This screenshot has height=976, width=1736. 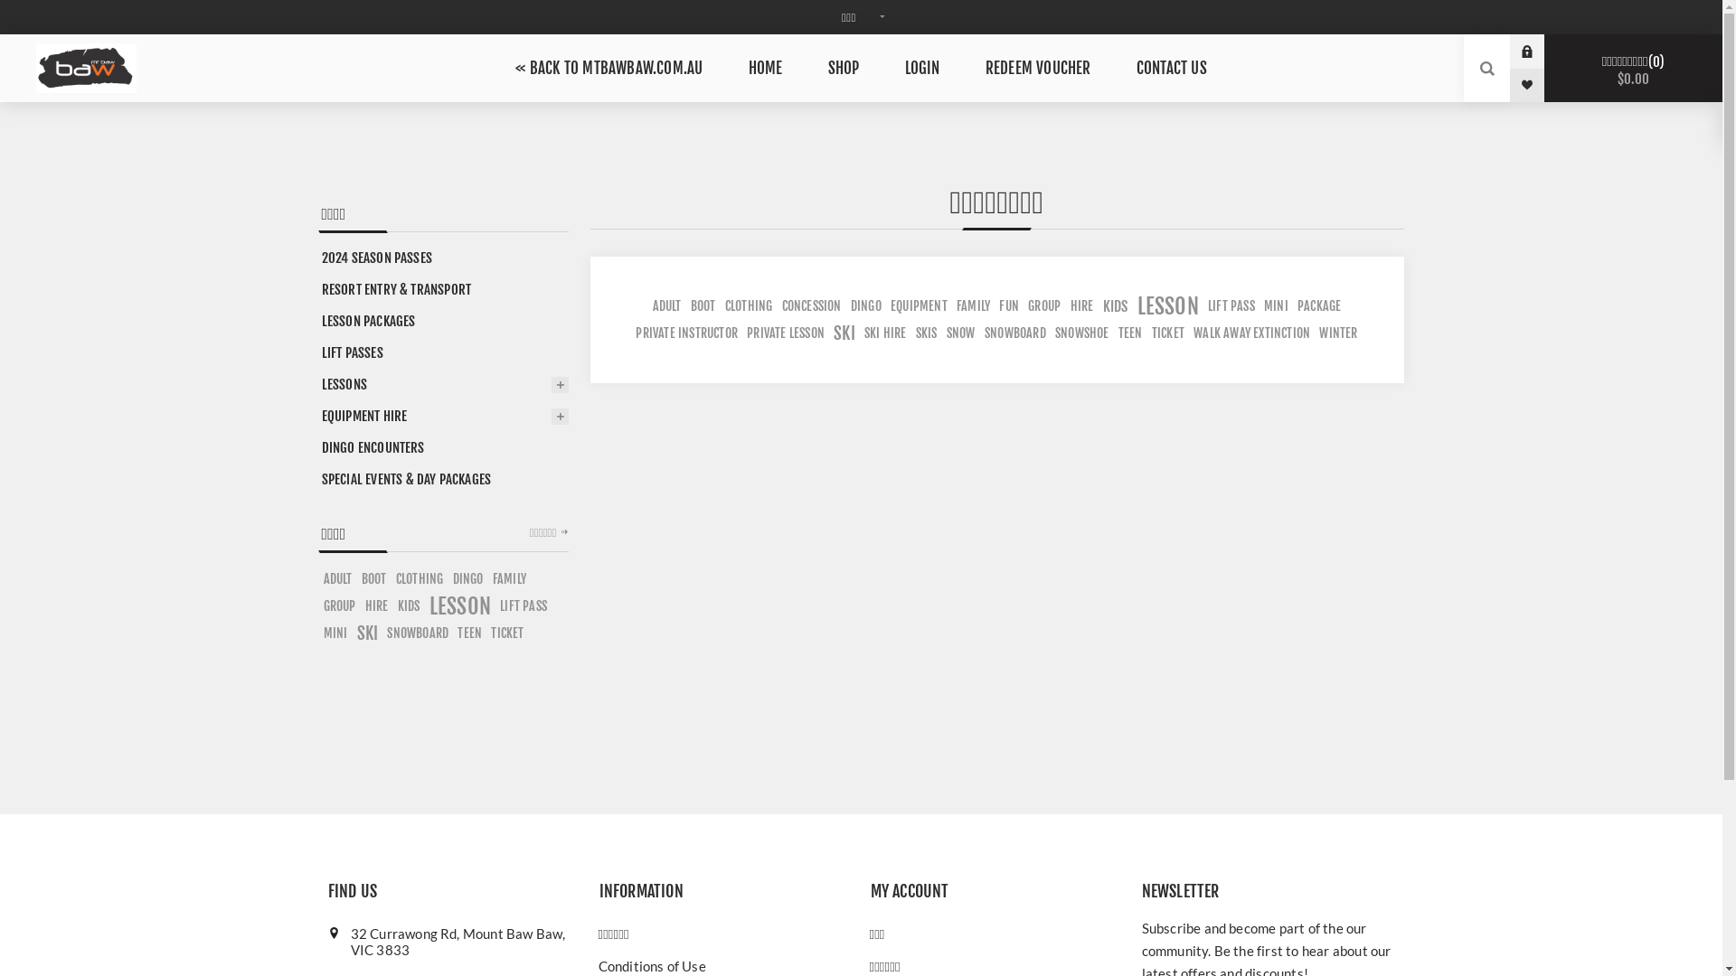 I want to click on SNOWBOARD, so click(x=1015, y=333).